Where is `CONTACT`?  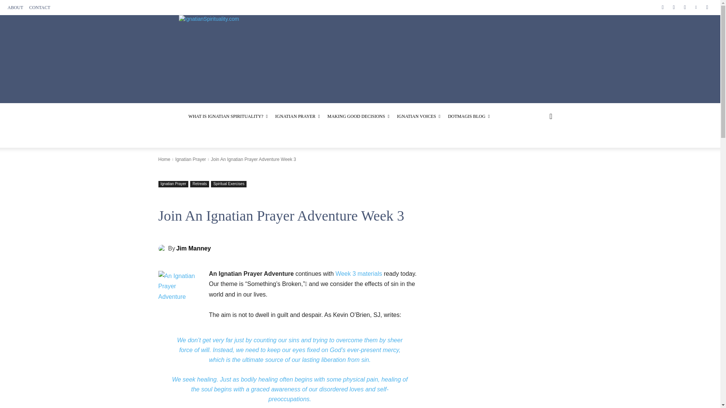 CONTACT is located at coordinates (39, 8).